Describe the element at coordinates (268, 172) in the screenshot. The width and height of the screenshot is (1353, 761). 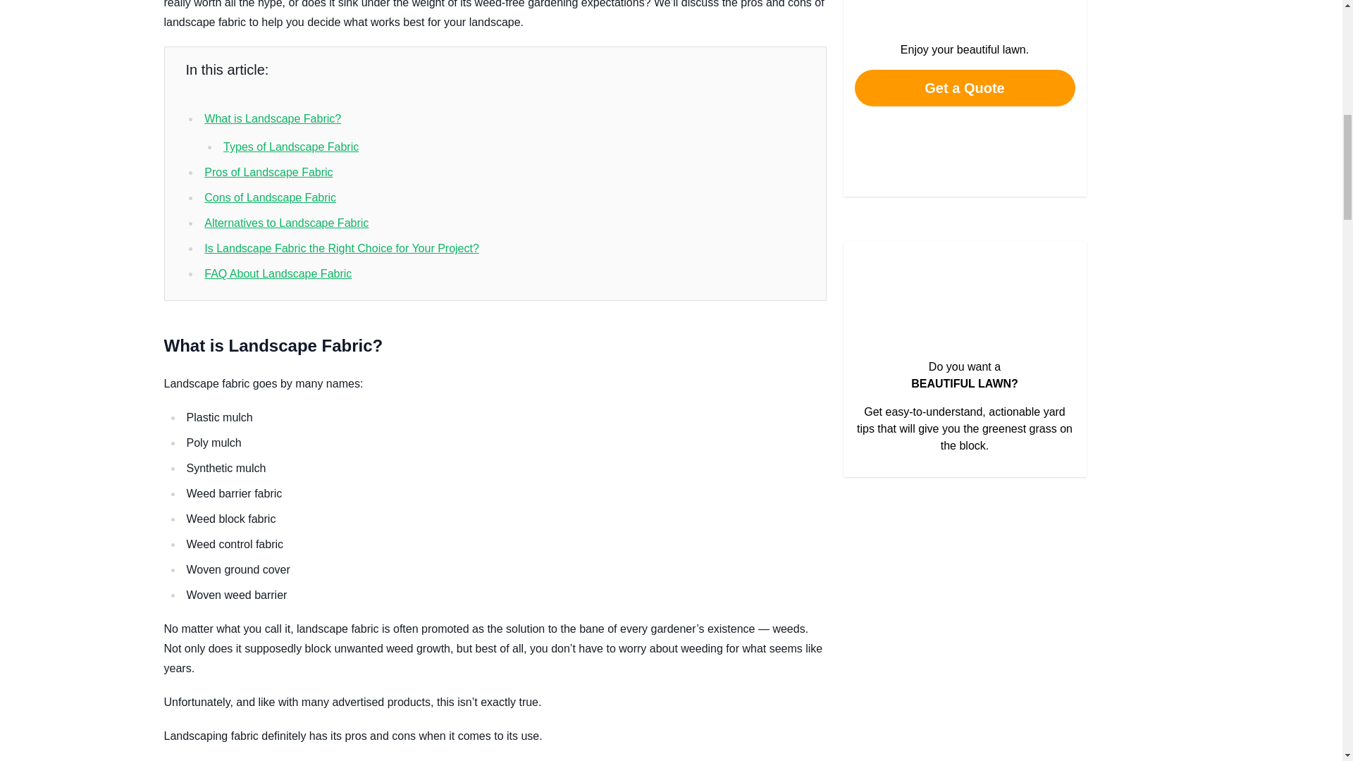
I see `Pros of Landscape Fabric` at that location.